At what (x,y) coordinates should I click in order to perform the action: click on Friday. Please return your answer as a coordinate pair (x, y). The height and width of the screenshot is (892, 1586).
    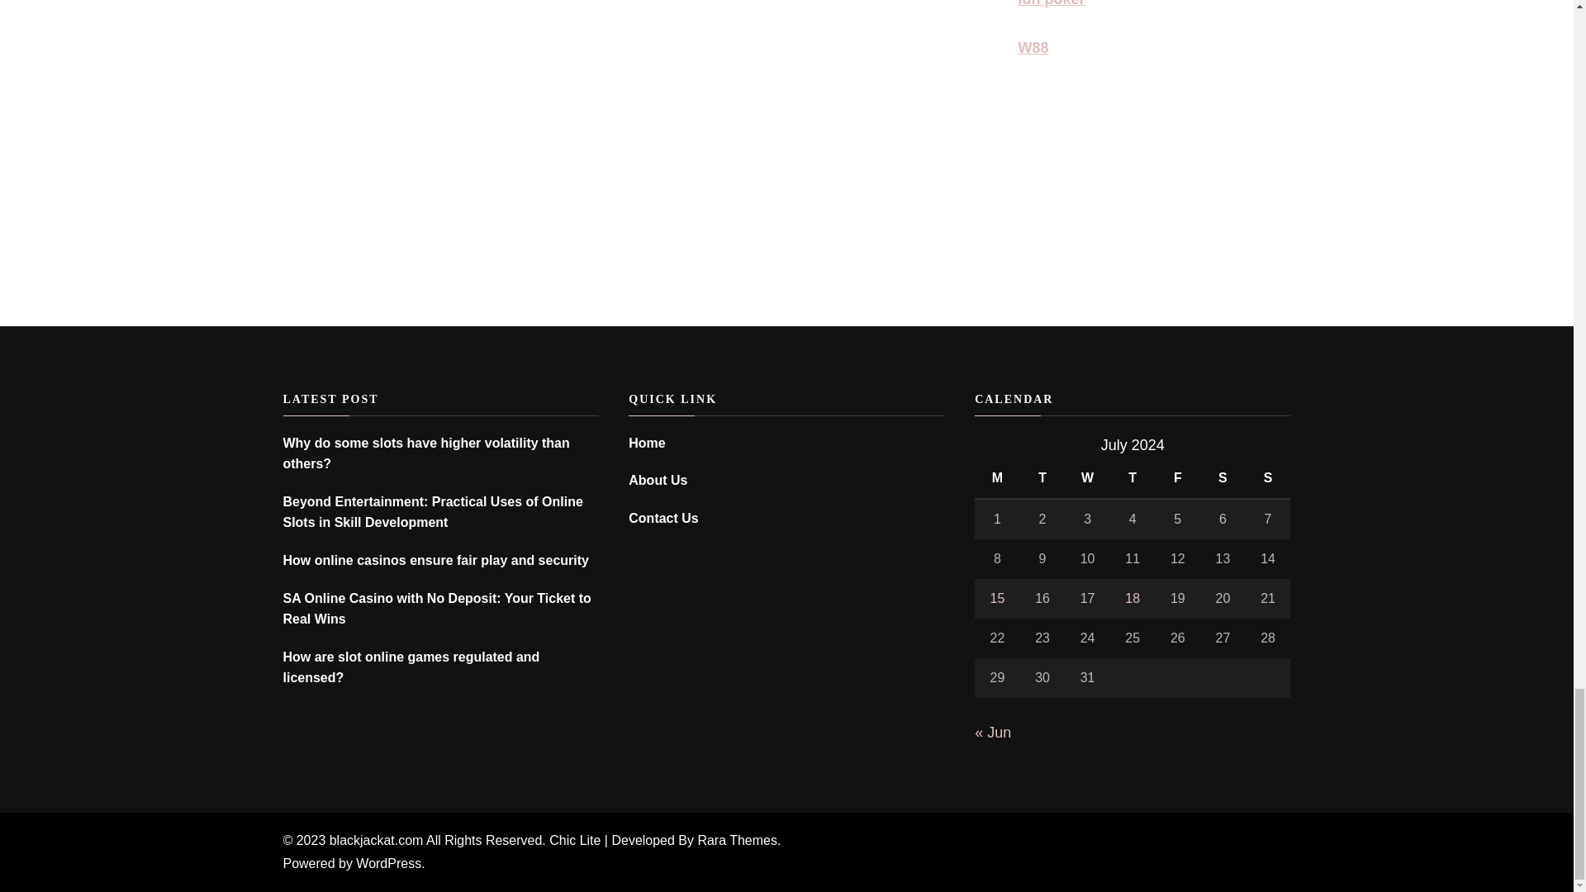
    Looking at the image, I should click on (1177, 478).